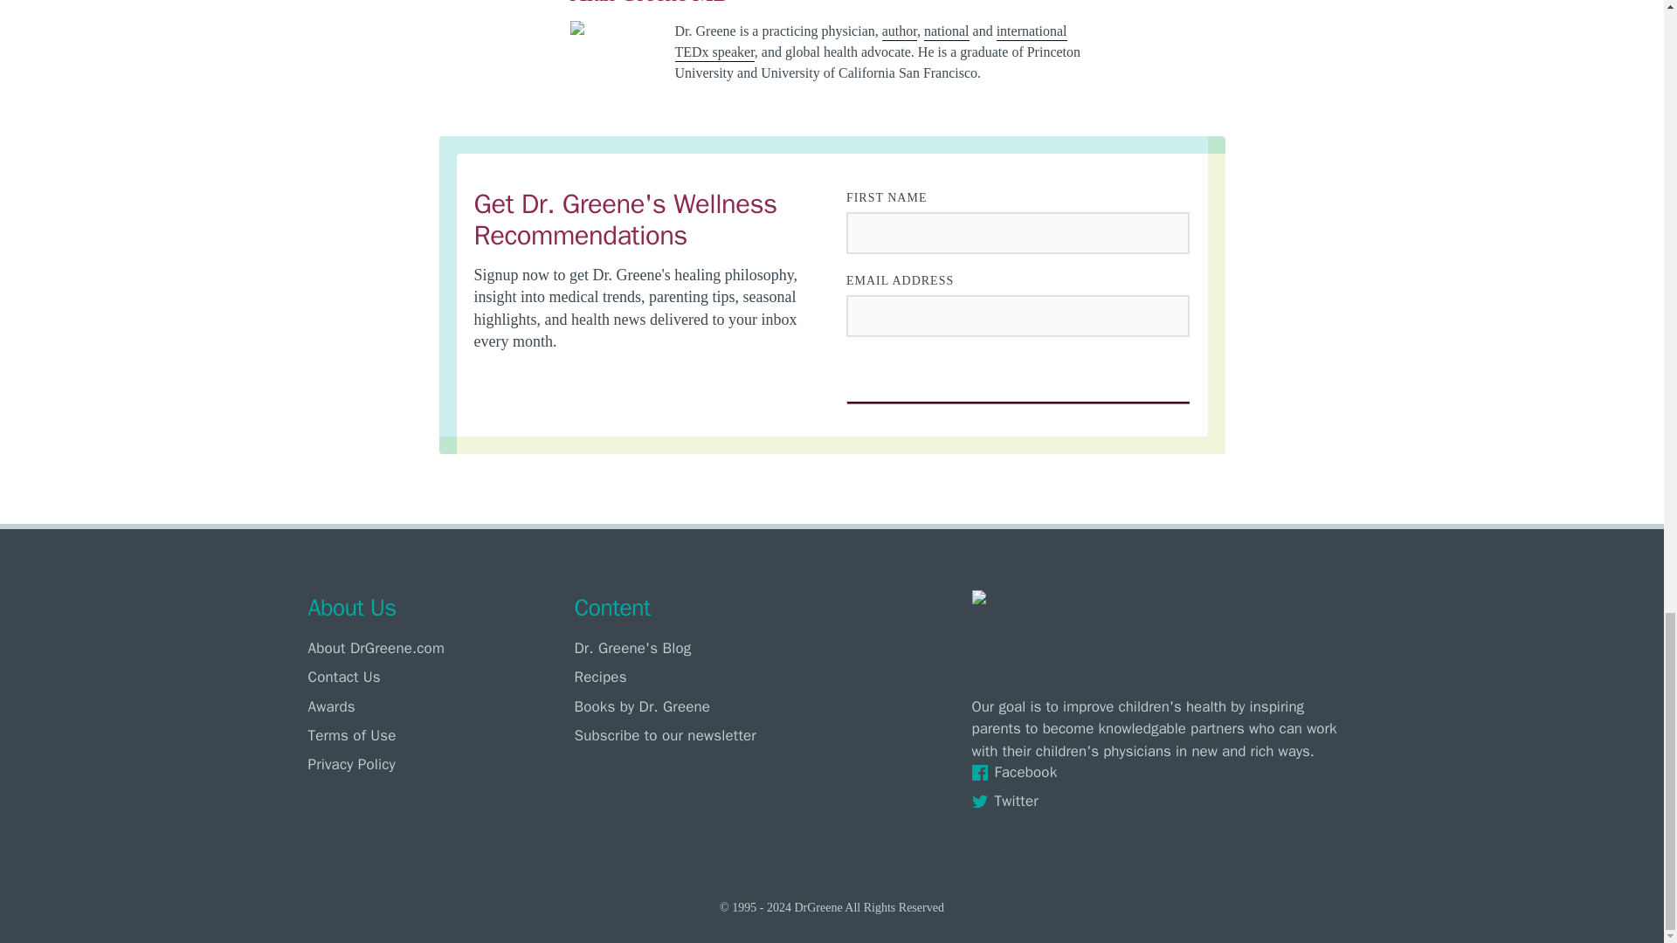 This screenshot has width=1677, height=943. I want to click on Subscribe to our newsletter, so click(703, 735).